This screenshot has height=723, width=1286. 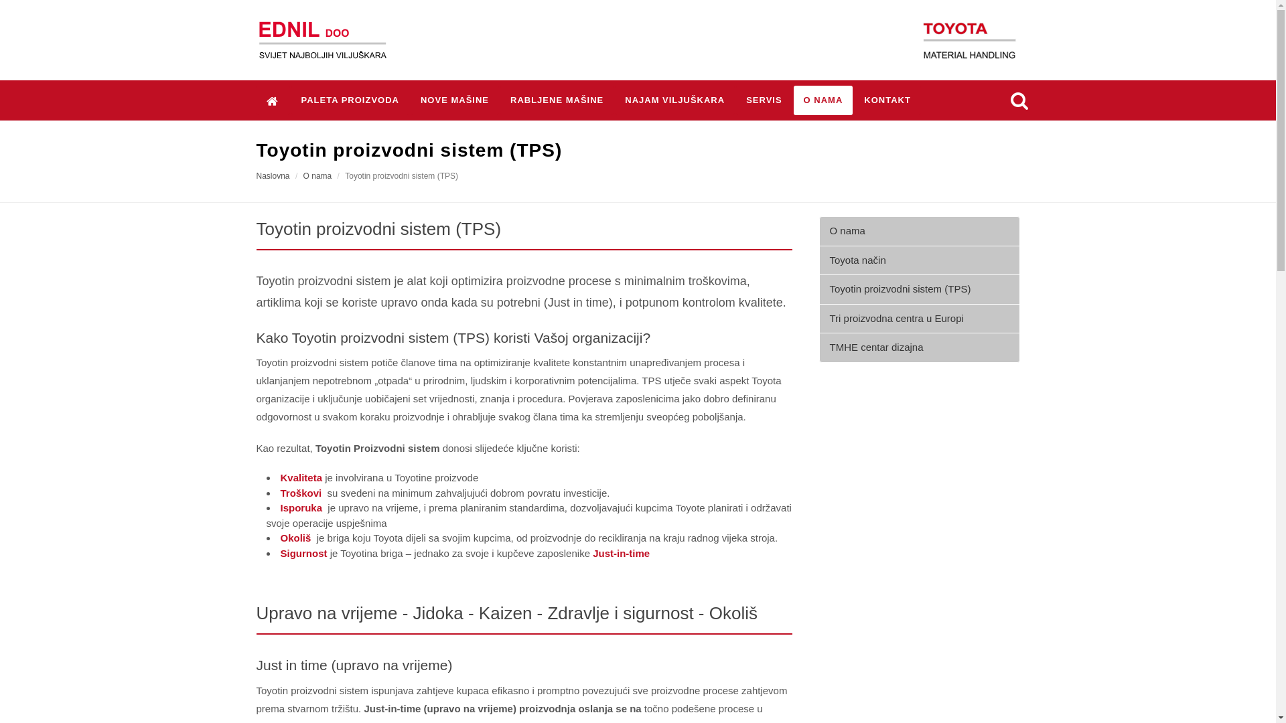 What do you see at coordinates (303, 507) in the screenshot?
I see `Isporuka ` at bounding box center [303, 507].